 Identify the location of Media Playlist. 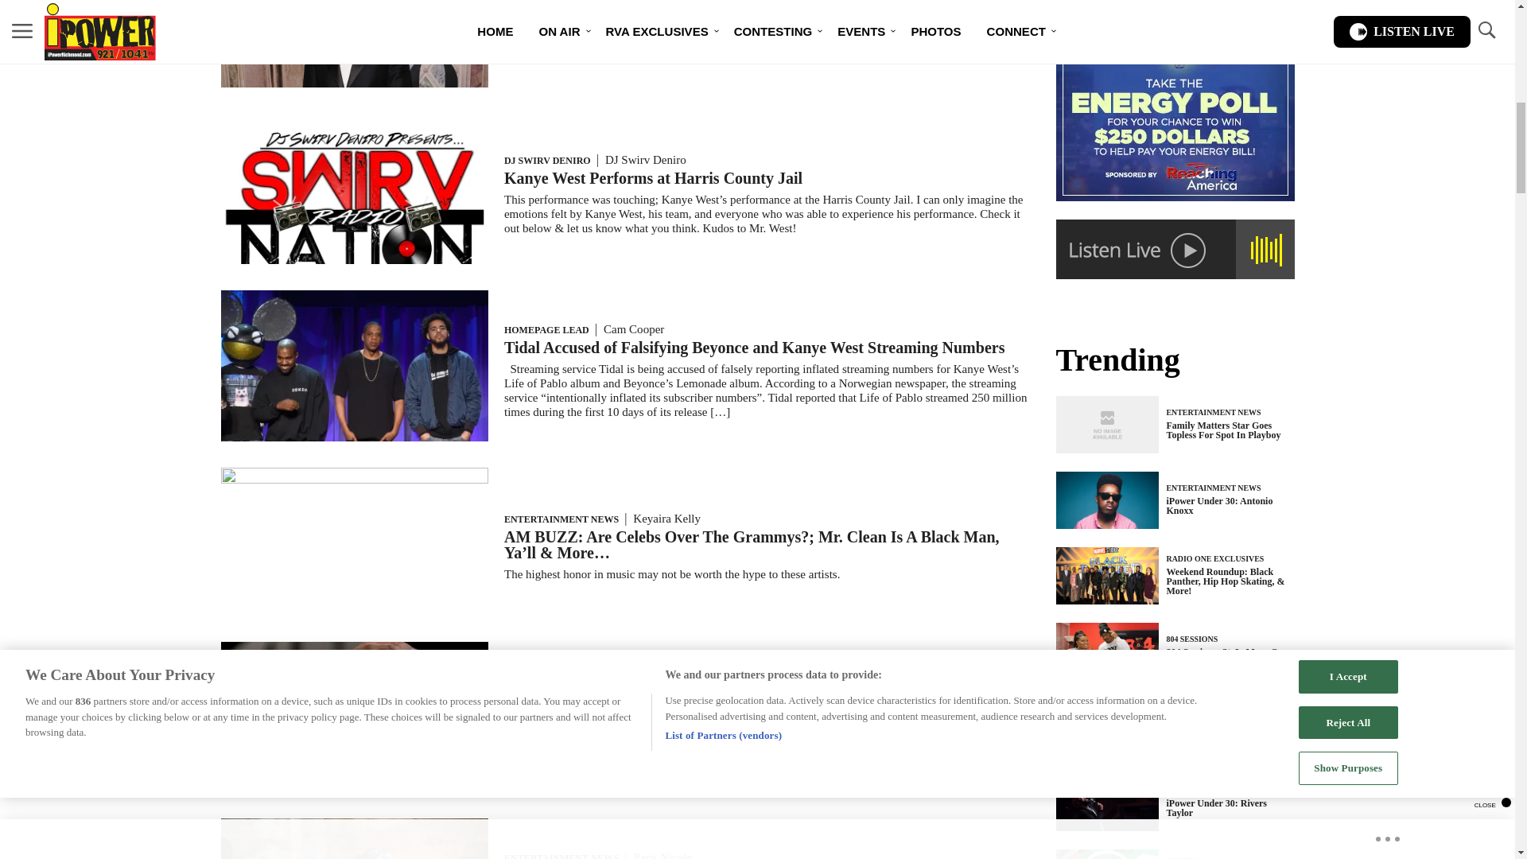
(1107, 854).